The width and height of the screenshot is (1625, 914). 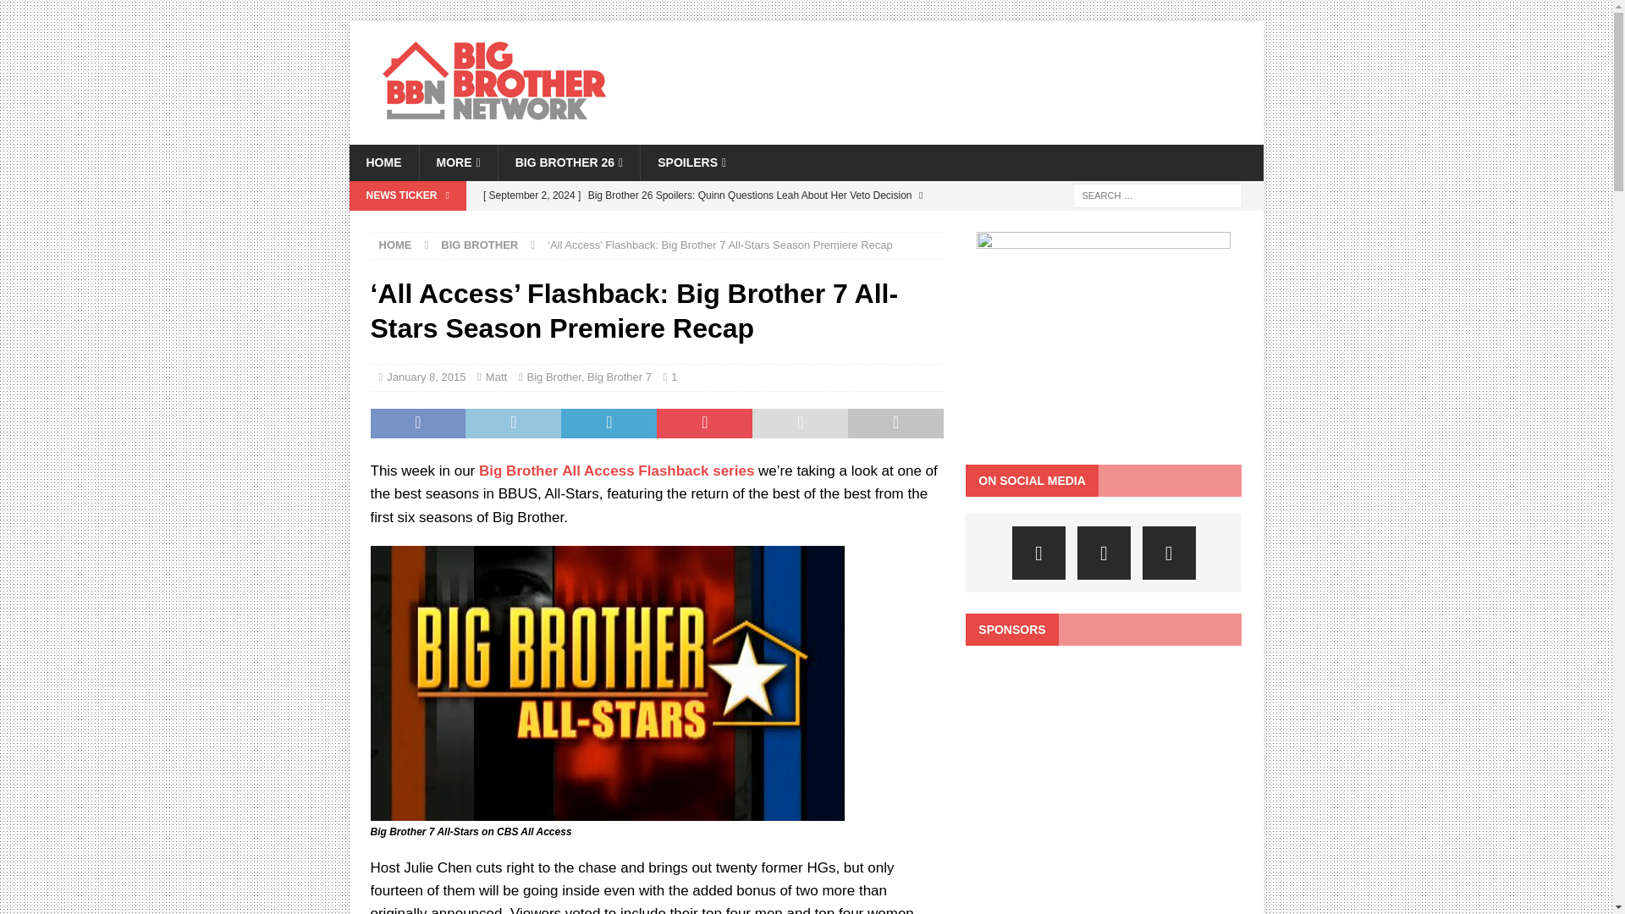 What do you see at coordinates (457, 162) in the screenshot?
I see `MORE` at bounding box center [457, 162].